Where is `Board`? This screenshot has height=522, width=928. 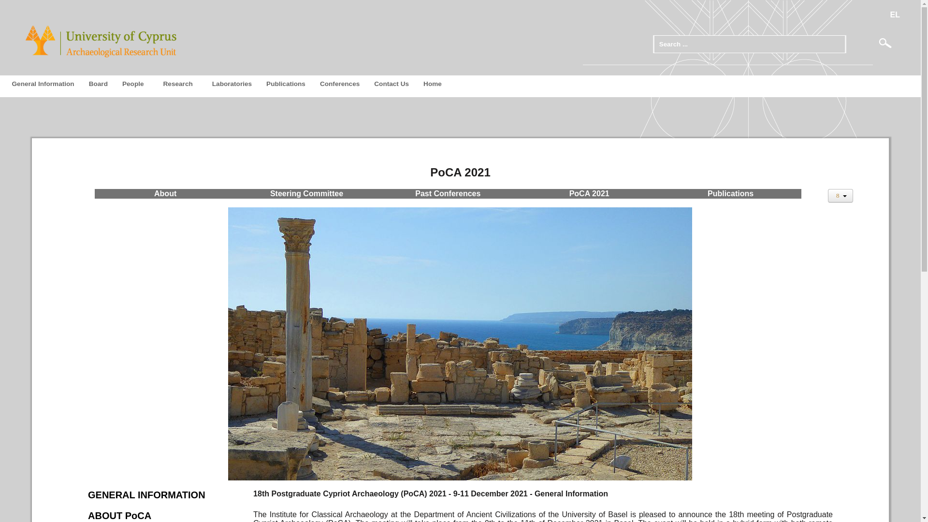 Board is located at coordinates (98, 84).